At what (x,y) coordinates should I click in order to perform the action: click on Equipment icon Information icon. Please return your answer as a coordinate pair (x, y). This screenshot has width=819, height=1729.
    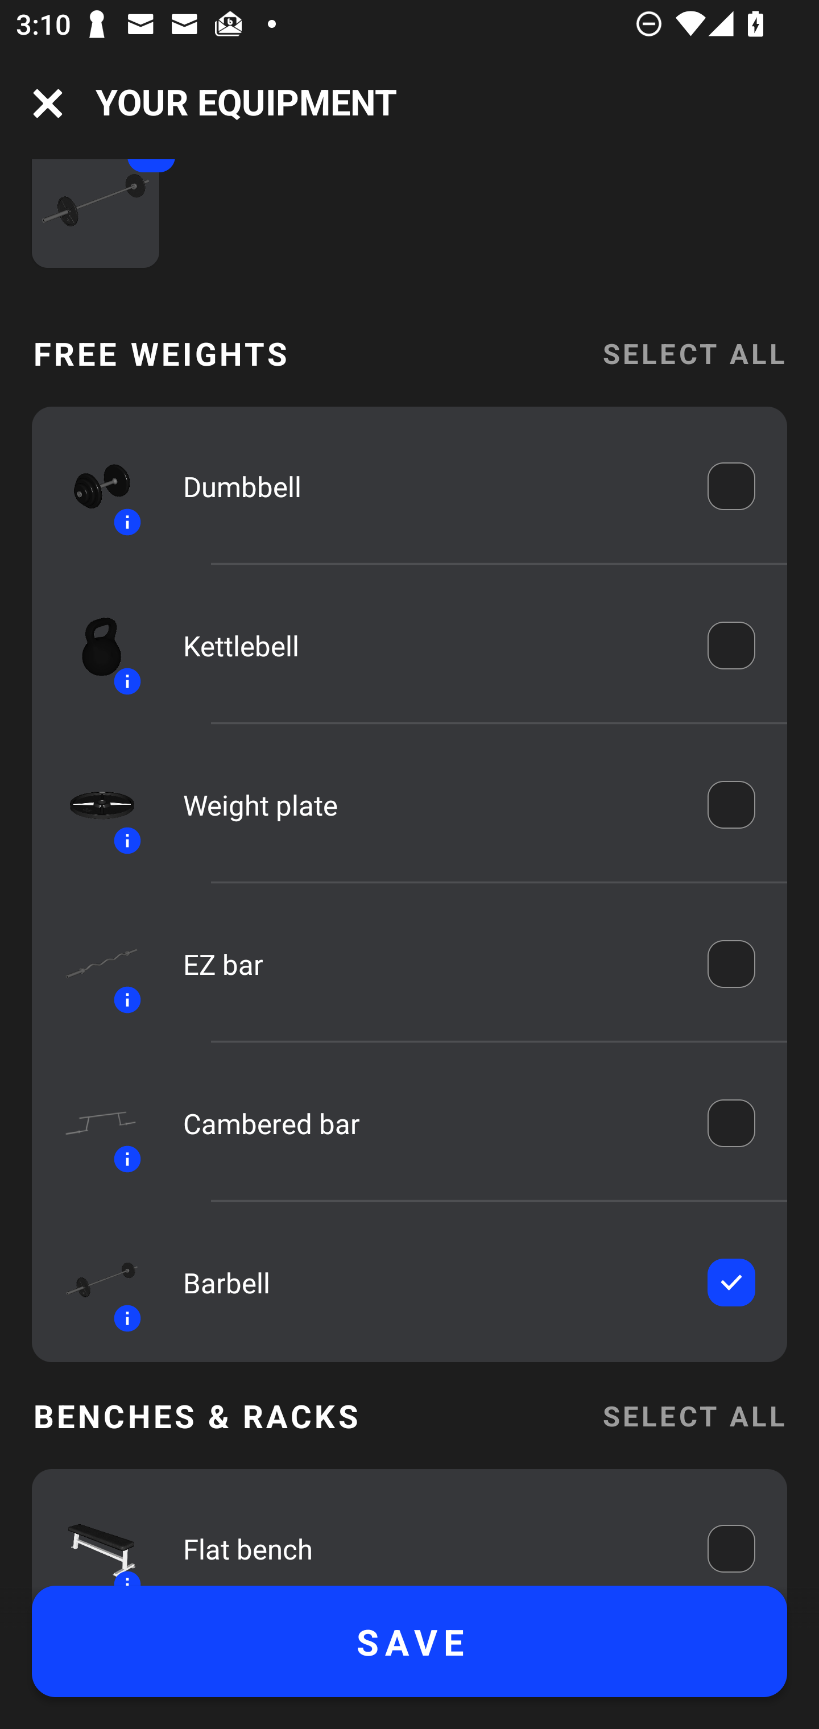
    Looking at the image, I should click on (92, 1282).